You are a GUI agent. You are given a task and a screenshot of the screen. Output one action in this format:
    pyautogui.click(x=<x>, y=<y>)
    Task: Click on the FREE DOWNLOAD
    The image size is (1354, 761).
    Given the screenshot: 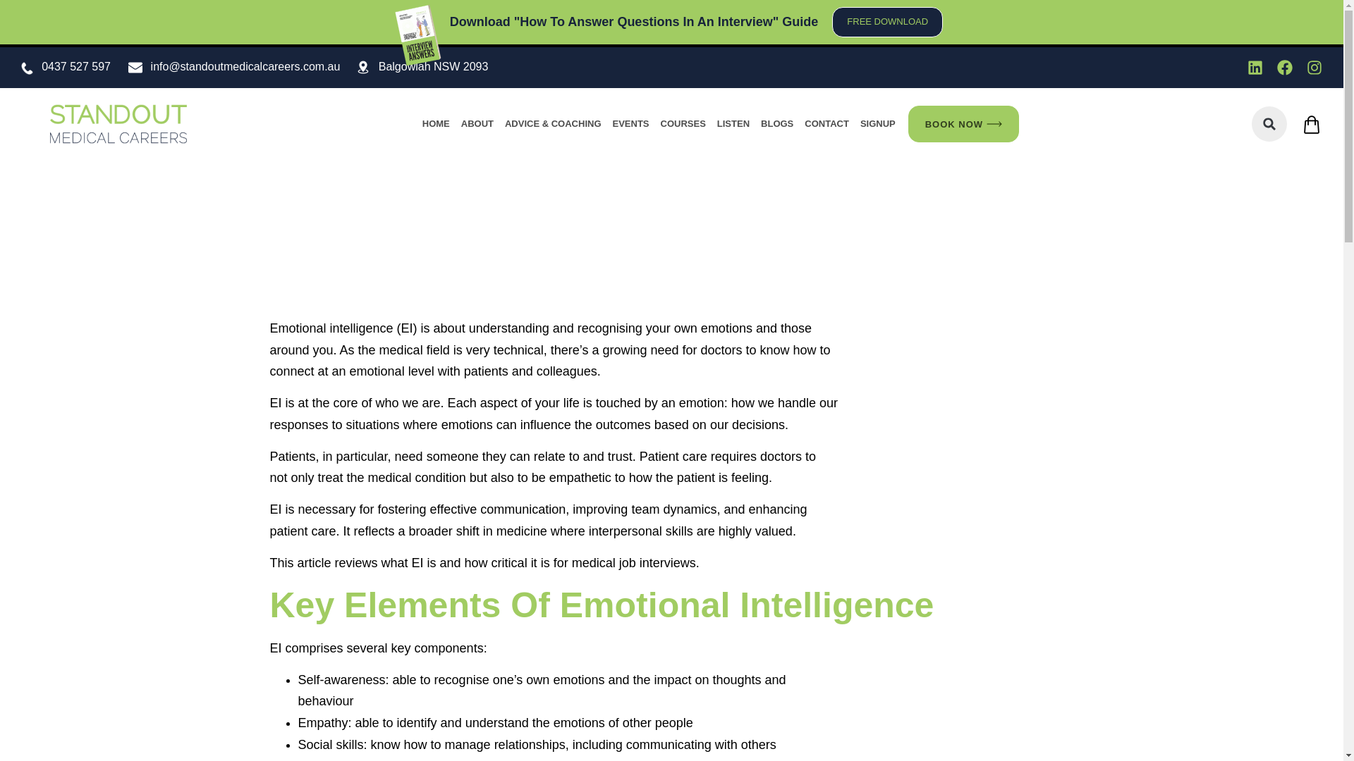 What is the action you would take?
    pyautogui.click(x=887, y=21)
    